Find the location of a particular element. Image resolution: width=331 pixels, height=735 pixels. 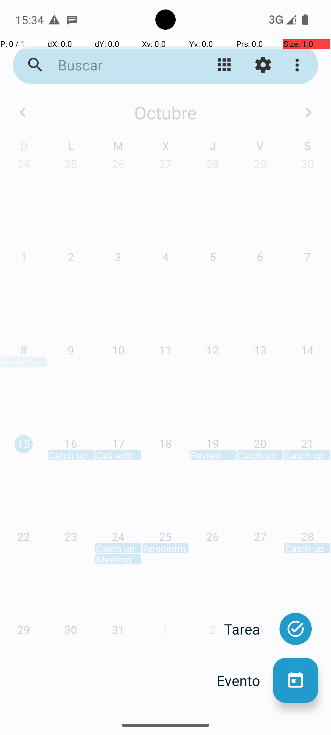

Evento is located at coordinates (245, 680).